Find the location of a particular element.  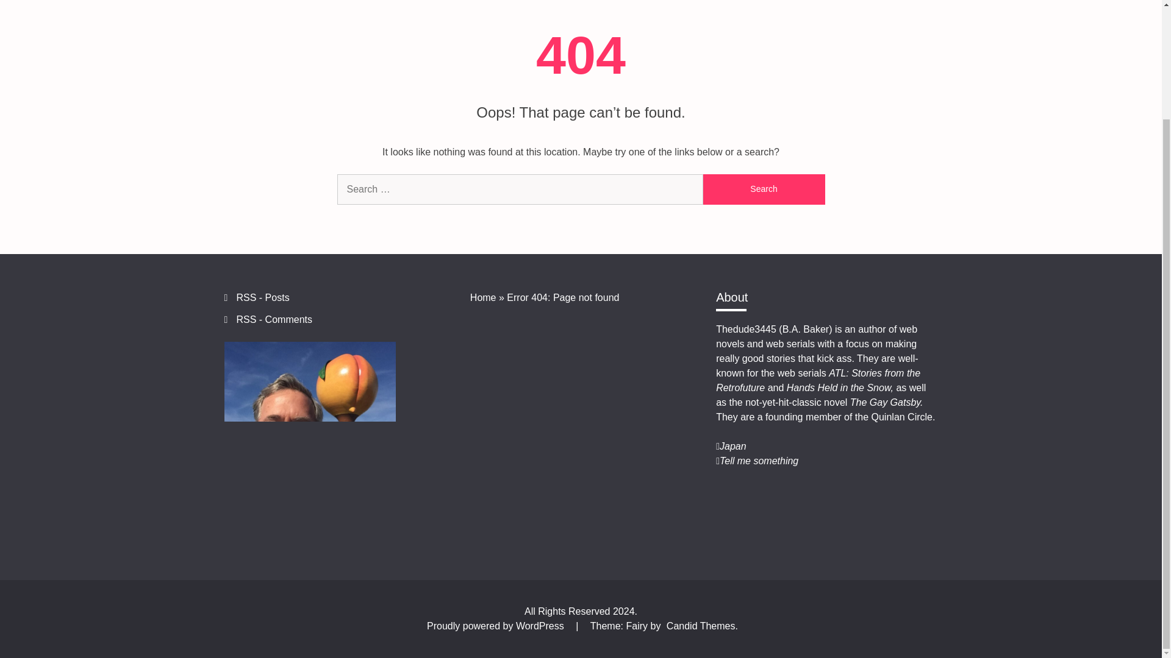

RSS - Comments is located at coordinates (274, 319).